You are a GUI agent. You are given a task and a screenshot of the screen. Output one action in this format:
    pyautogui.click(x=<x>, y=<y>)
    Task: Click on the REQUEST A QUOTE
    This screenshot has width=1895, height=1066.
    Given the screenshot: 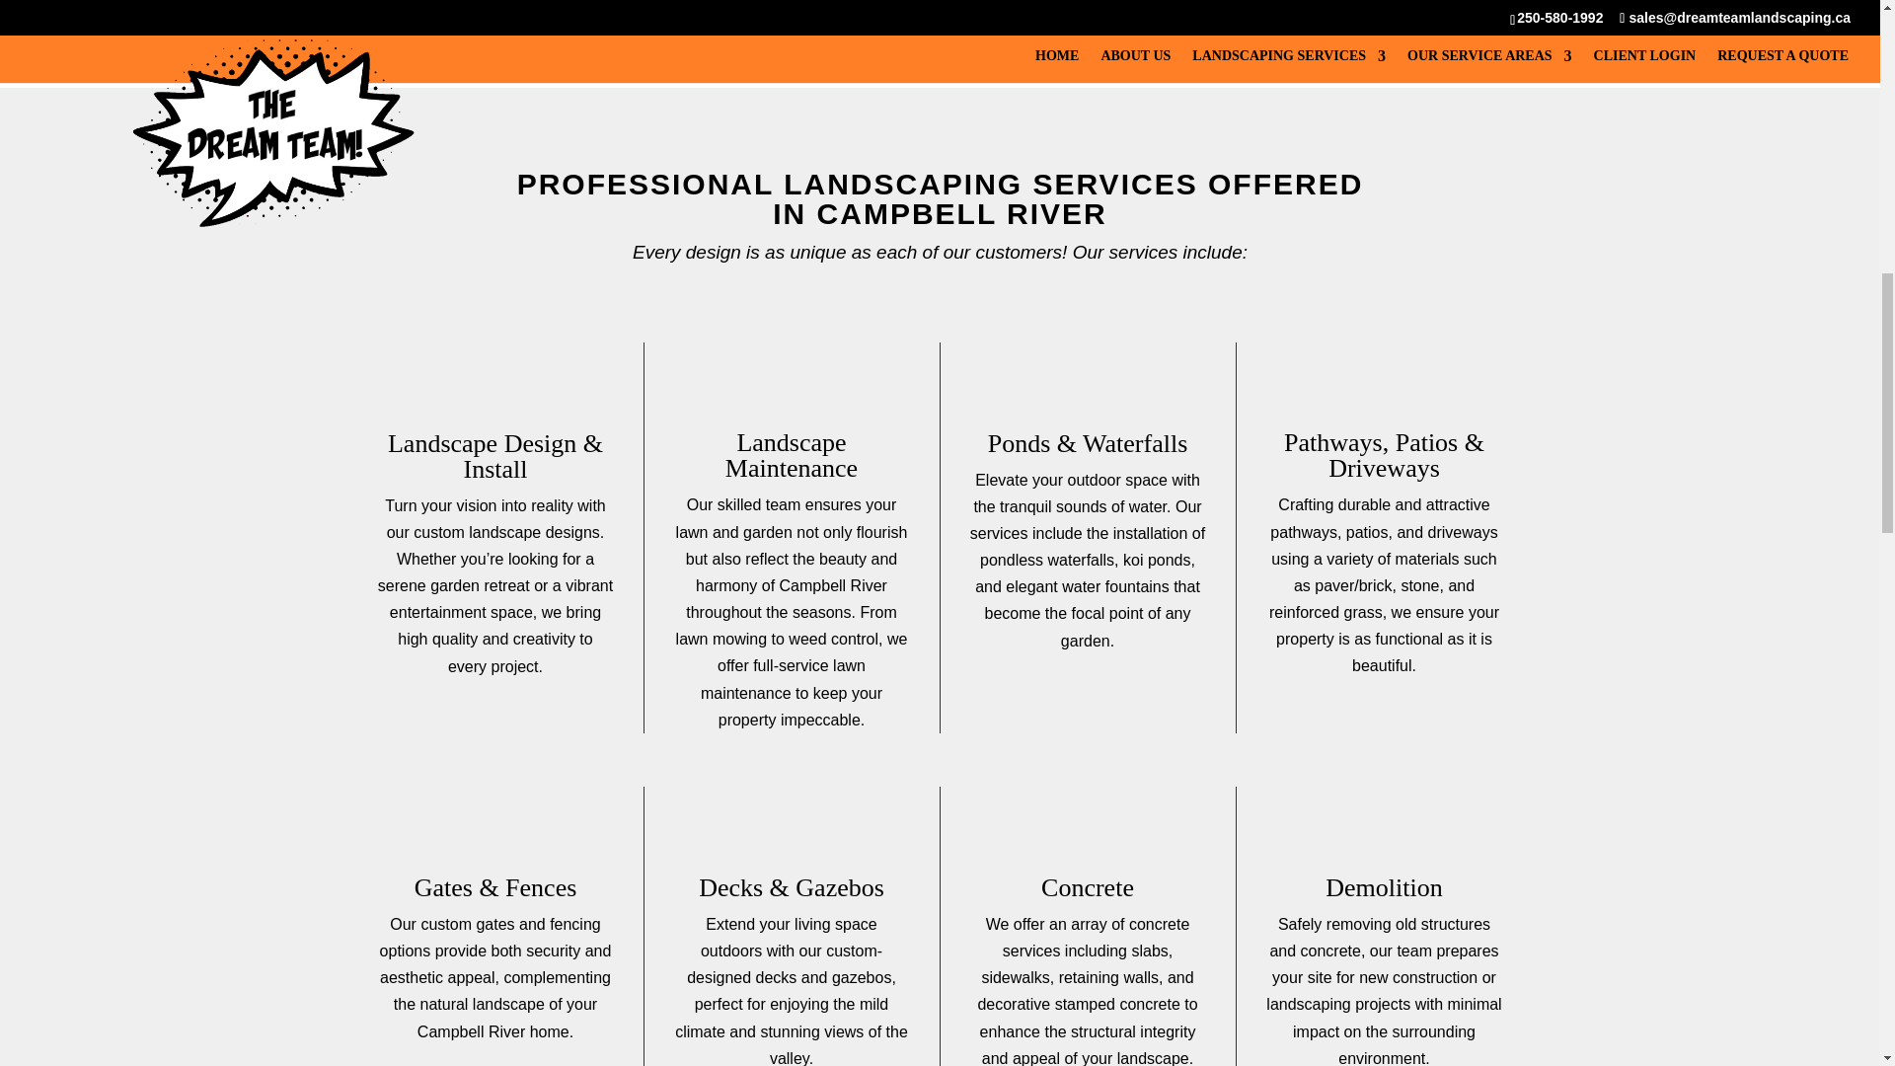 What is the action you would take?
    pyautogui.click(x=940, y=18)
    